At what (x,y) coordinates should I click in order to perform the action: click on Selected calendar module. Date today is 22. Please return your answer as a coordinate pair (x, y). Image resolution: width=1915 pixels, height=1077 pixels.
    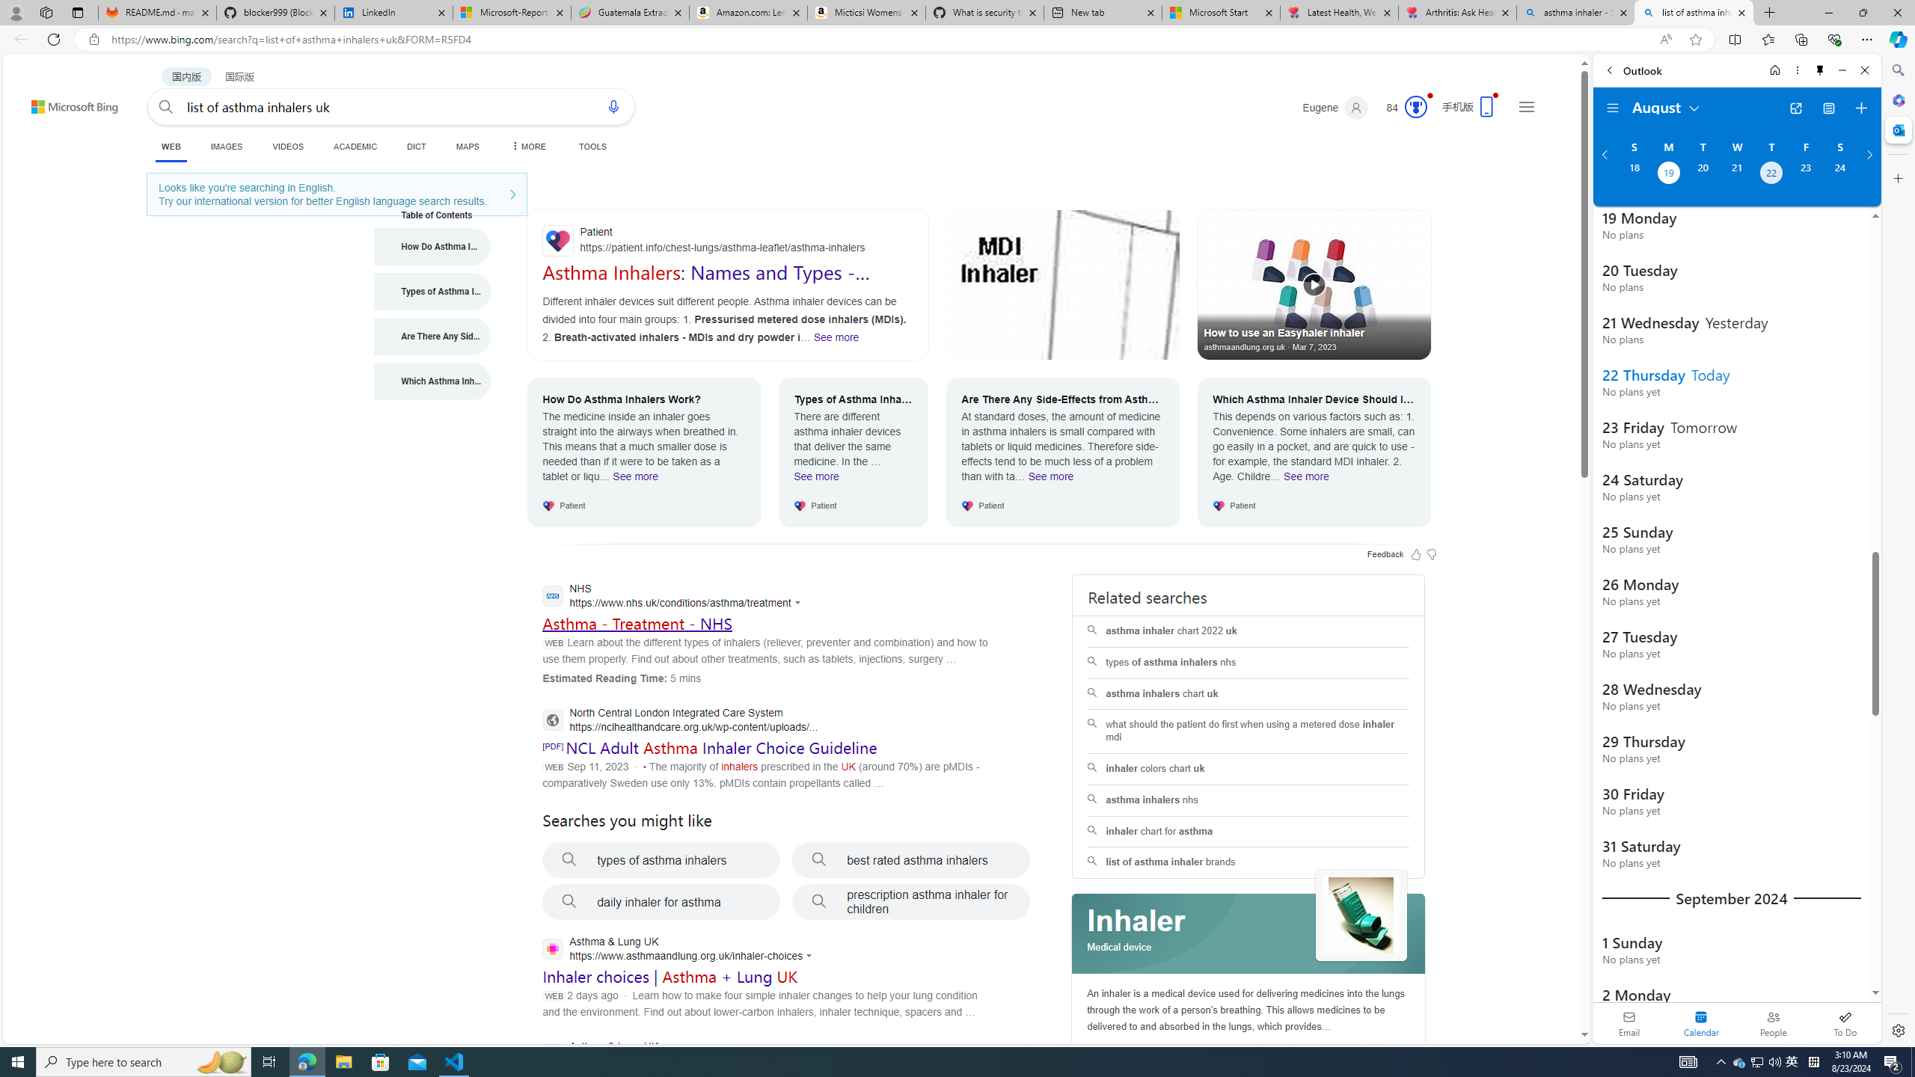
    Looking at the image, I should click on (1701, 1023).